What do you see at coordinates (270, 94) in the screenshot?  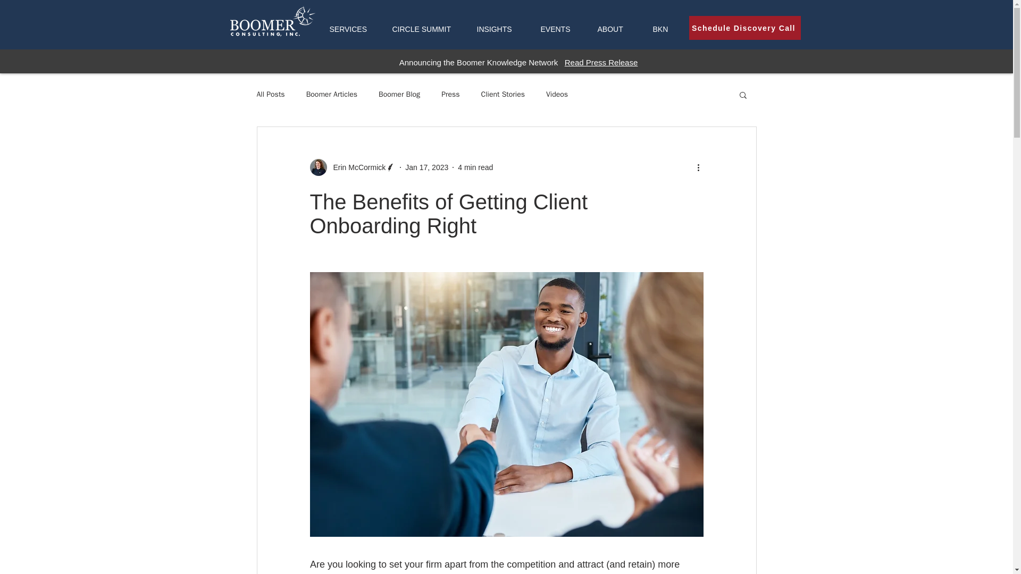 I see `All Posts` at bounding box center [270, 94].